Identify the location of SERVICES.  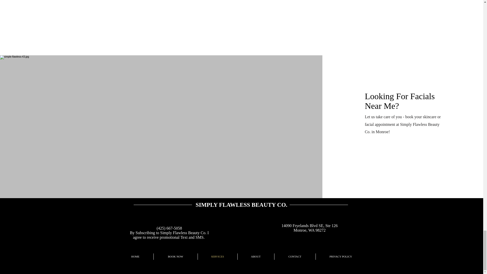
(218, 256).